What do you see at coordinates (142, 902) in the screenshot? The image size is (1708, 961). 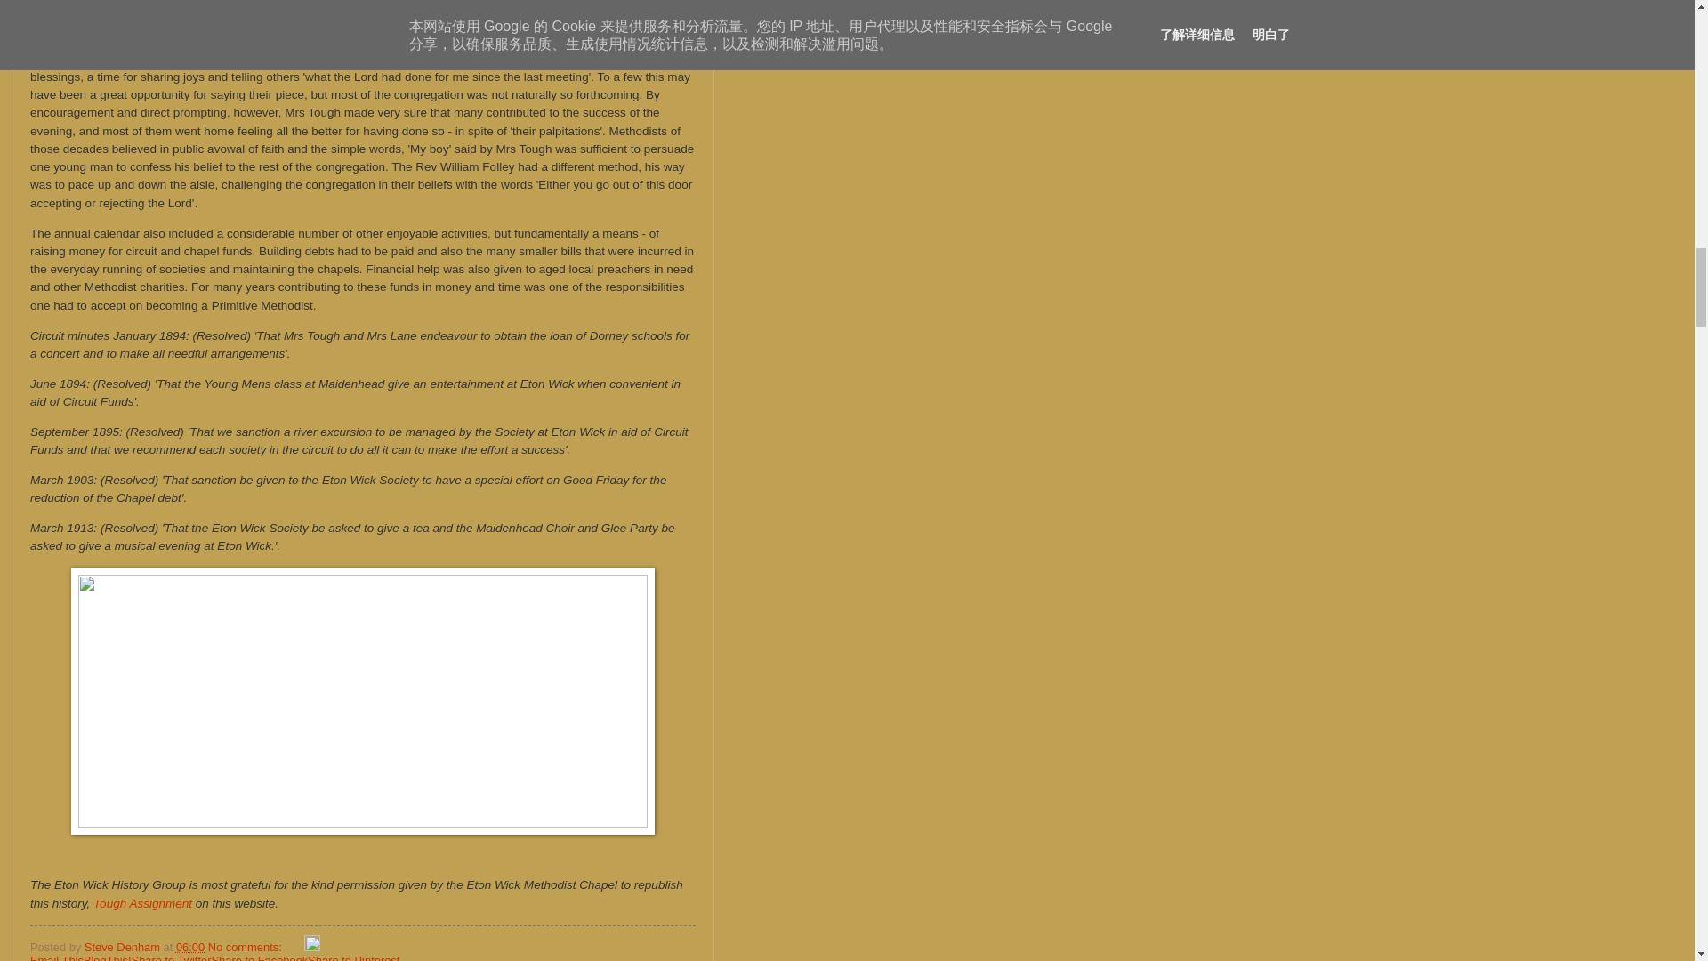 I see `Tough Assignment` at bounding box center [142, 902].